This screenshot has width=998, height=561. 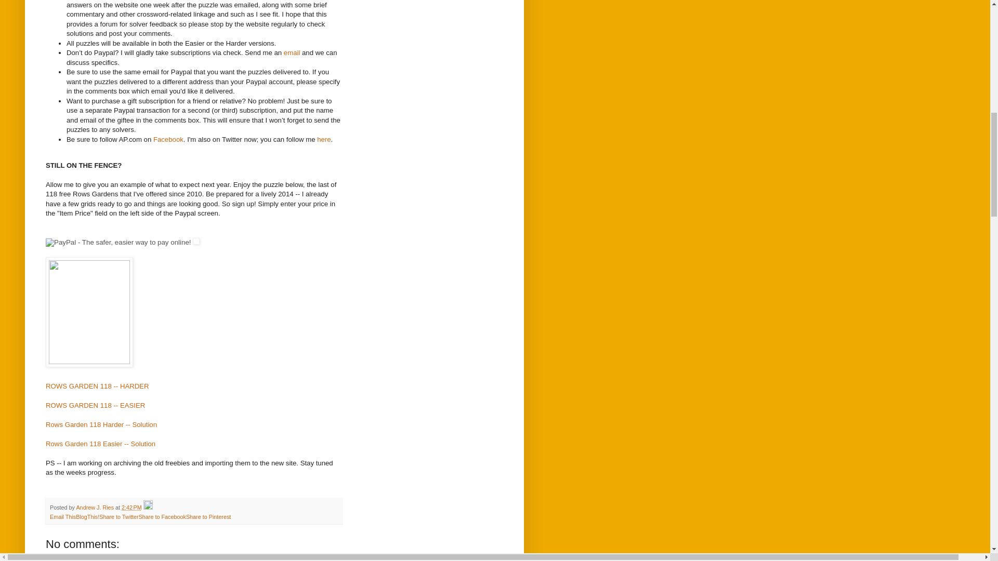 What do you see at coordinates (323, 139) in the screenshot?
I see `here` at bounding box center [323, 139].